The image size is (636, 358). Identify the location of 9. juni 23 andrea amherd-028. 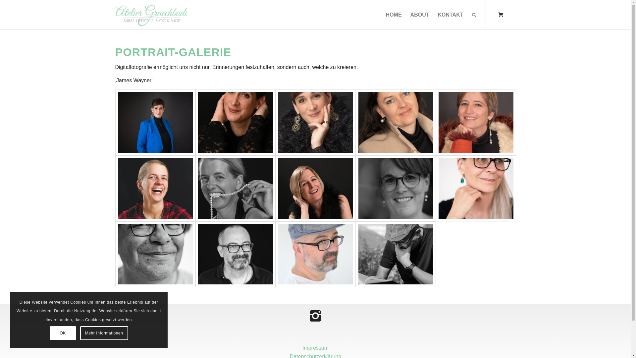
(155, 123).